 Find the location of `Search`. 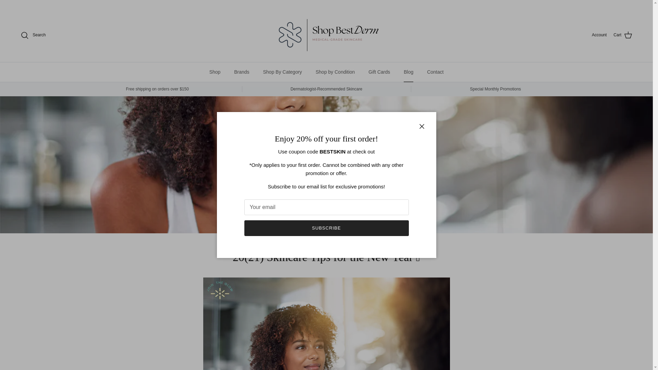

Search is located at coordinates (33, 35).